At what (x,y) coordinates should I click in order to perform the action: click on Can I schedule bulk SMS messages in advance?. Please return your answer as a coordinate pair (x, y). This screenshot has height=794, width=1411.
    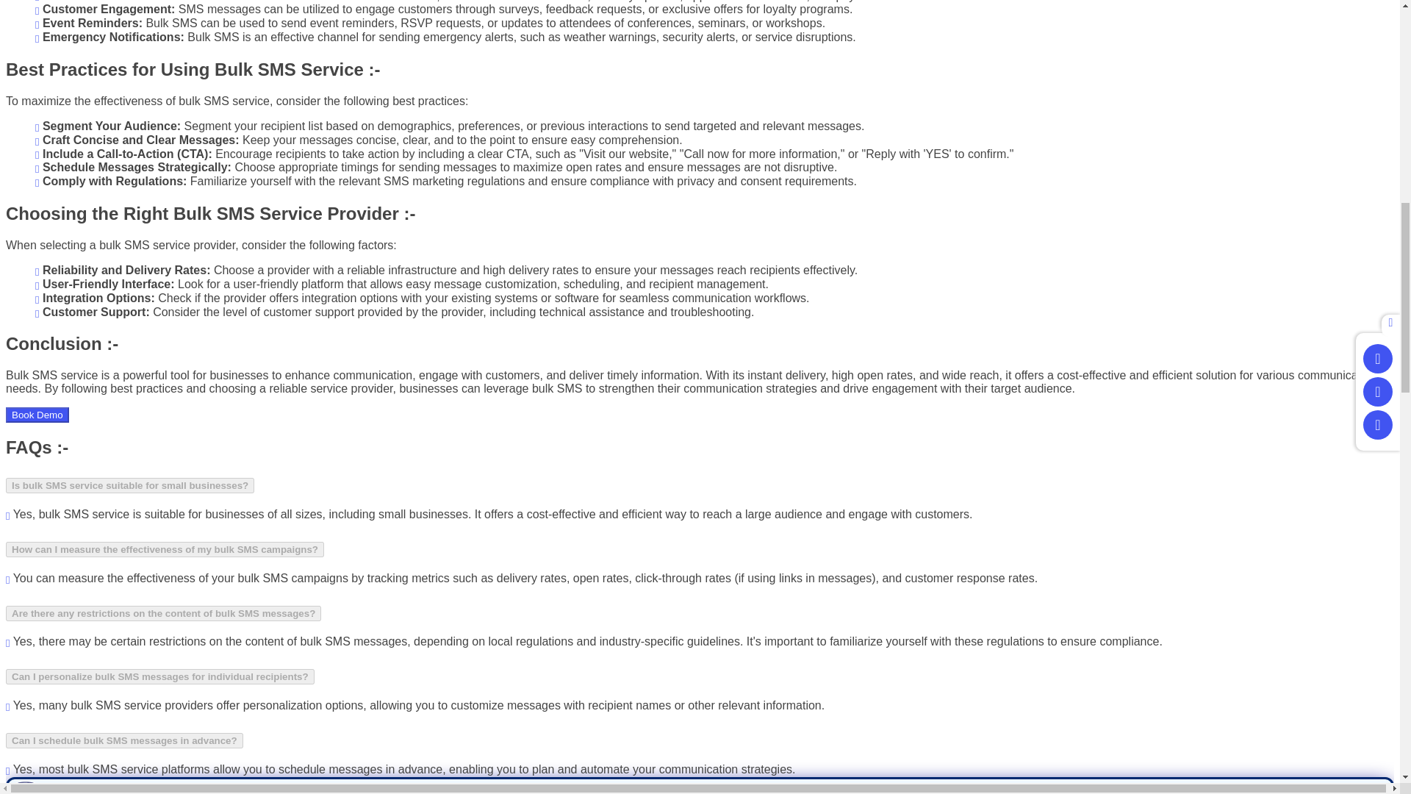
    Looking at the image, I should click on (123, 740).